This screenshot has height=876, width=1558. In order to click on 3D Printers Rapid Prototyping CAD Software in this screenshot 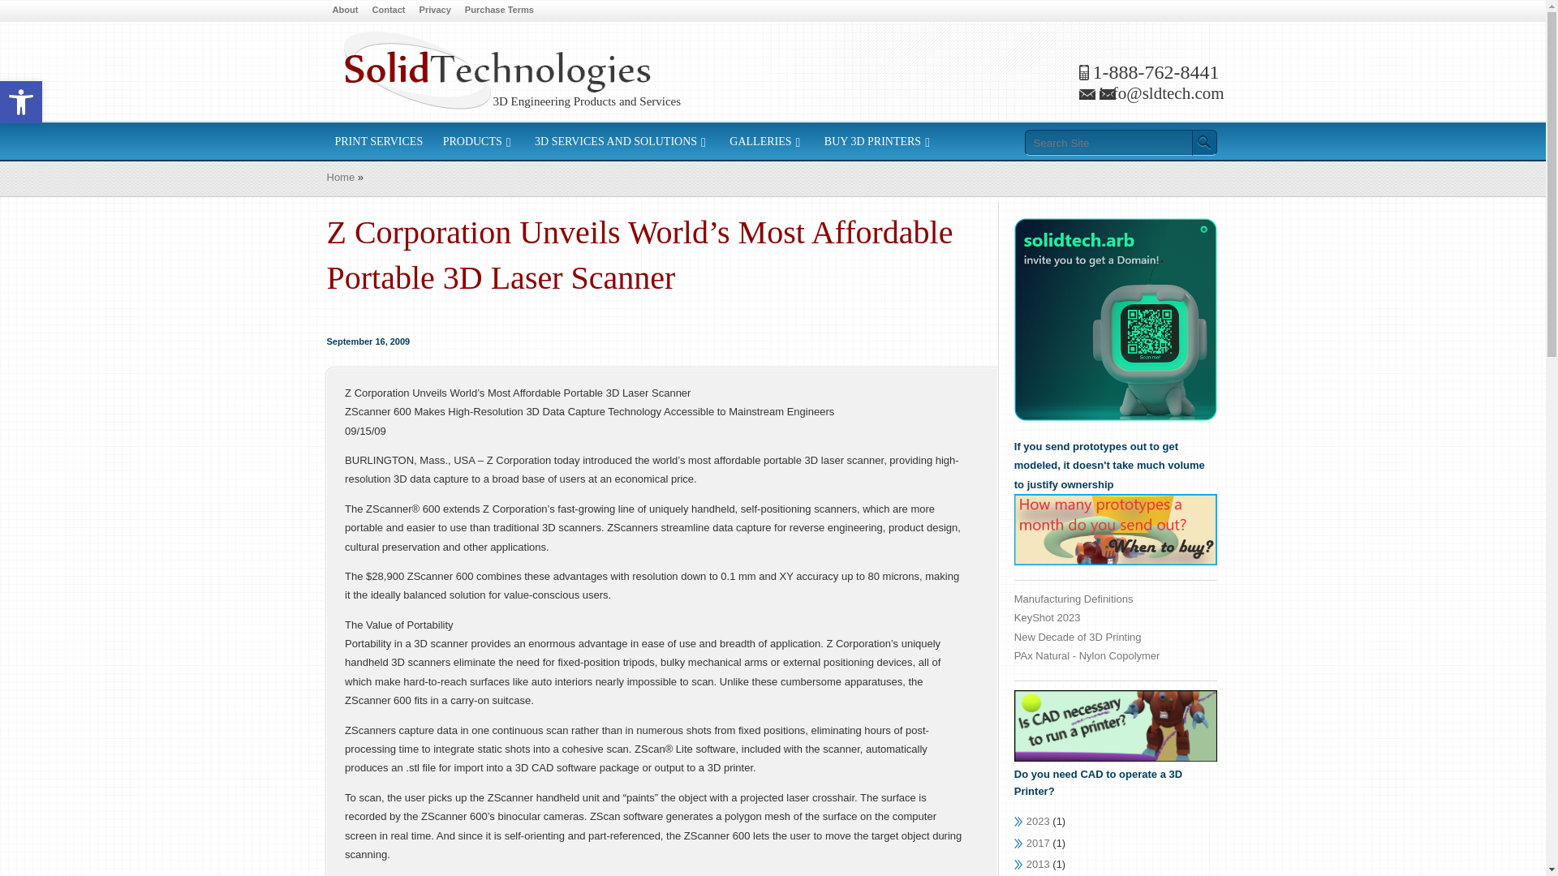, I will do `click(496, 70)`.